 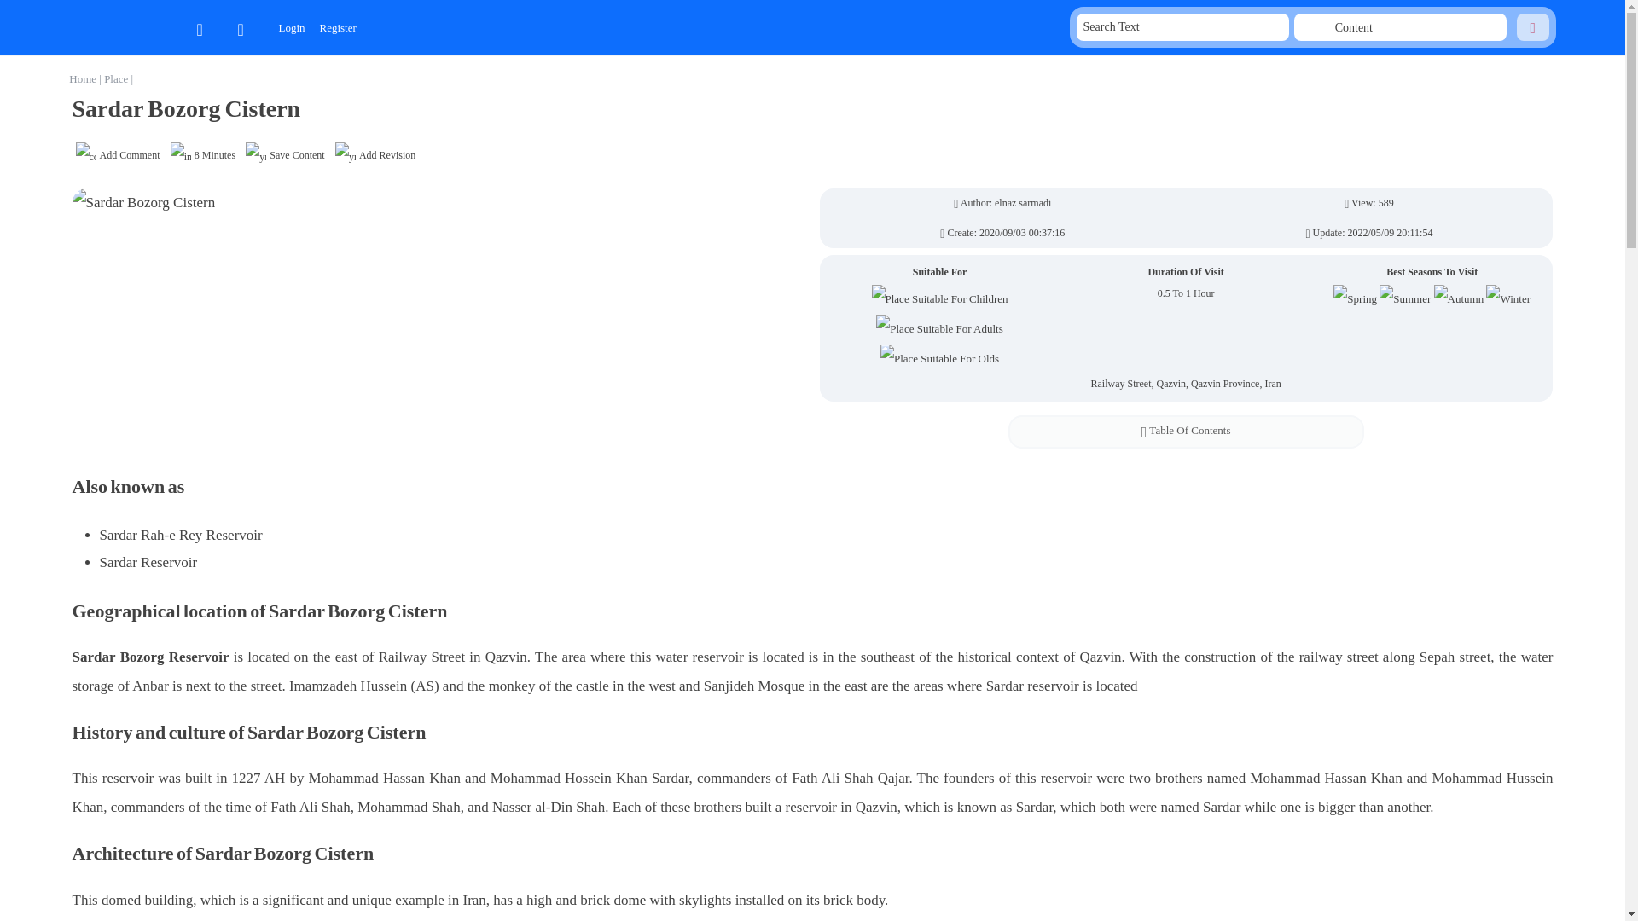 What do you see at coordinates (117, 155) in the screenshot?
I see `Add Comment` at bounding box center [117, 155].